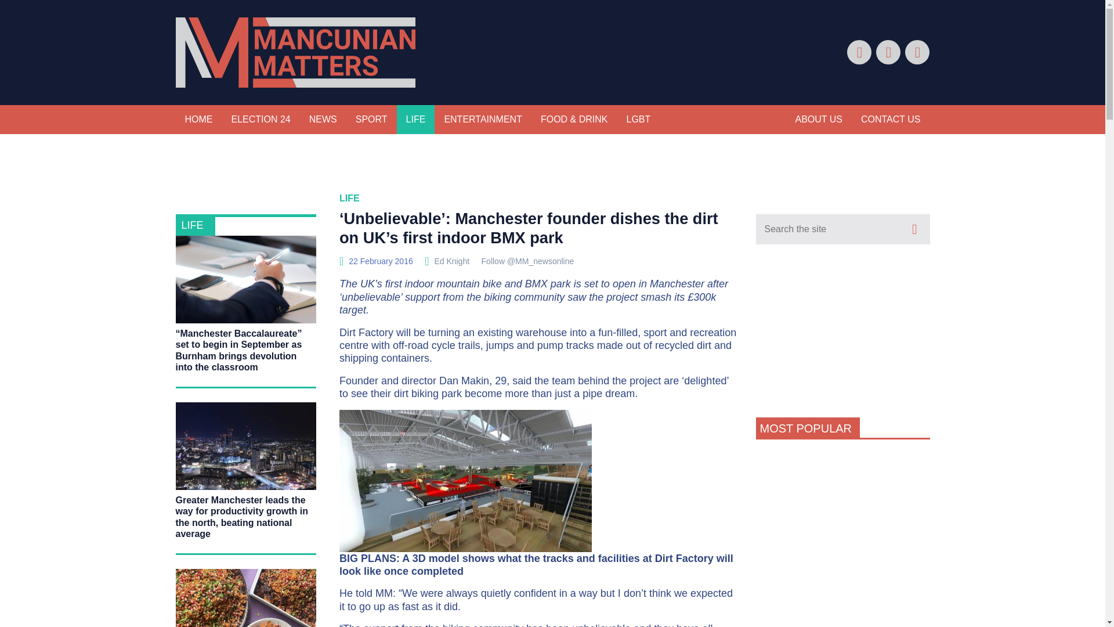  Describe the element at coordinates (818, 120) in the screenshot. I see `ABOUT US` at that location.